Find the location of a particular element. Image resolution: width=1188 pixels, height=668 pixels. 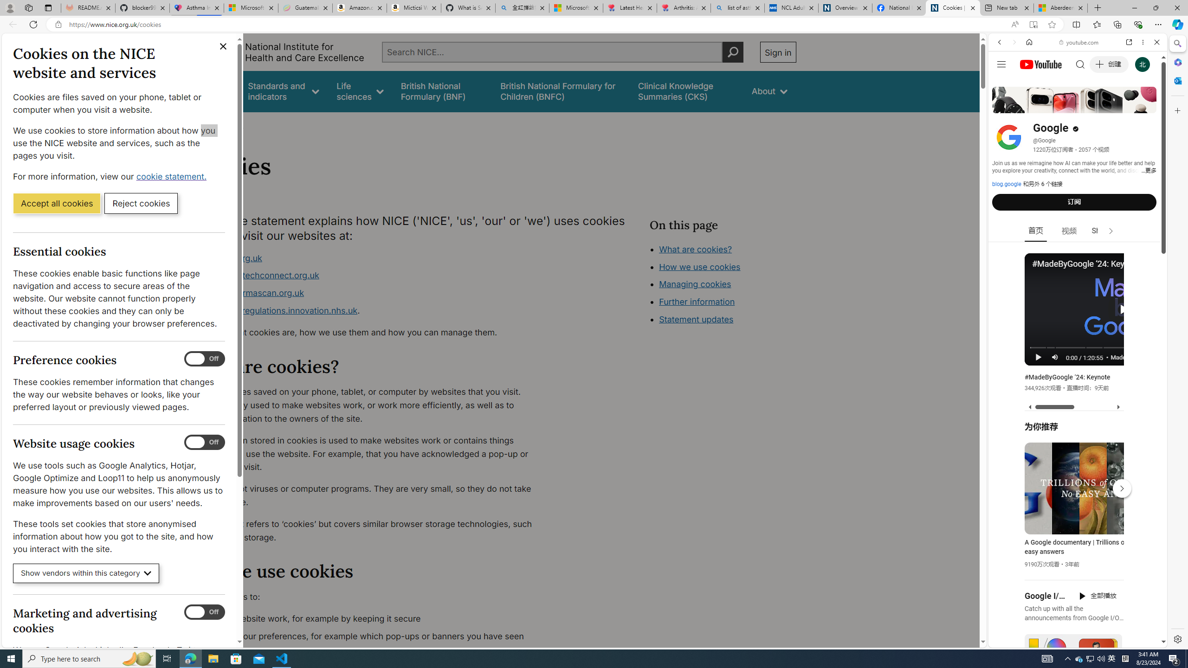

Google is located at coordinates (1078, 229).